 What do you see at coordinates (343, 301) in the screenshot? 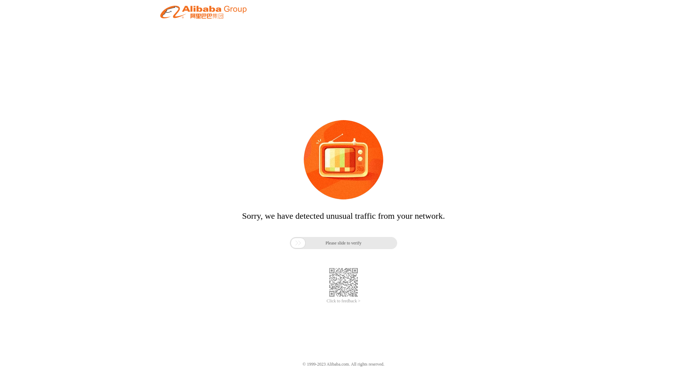
I see `Click to feedback >` at bounding box center [343, 301].